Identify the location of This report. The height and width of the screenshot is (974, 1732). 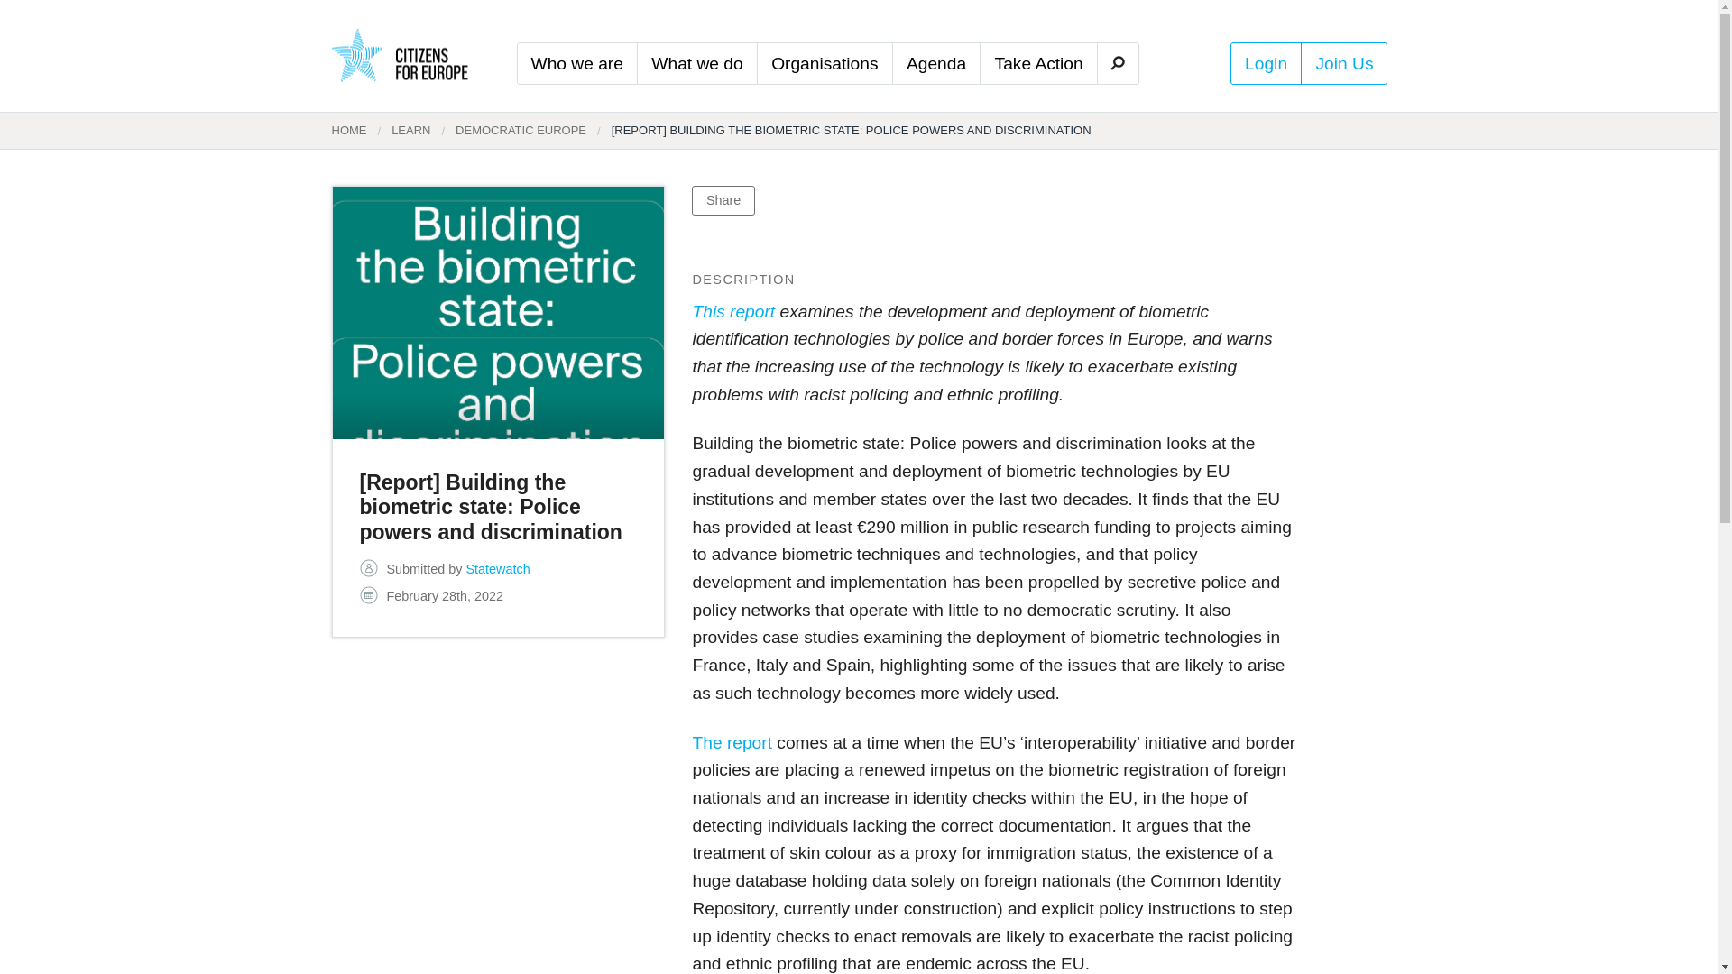
(732, 311).